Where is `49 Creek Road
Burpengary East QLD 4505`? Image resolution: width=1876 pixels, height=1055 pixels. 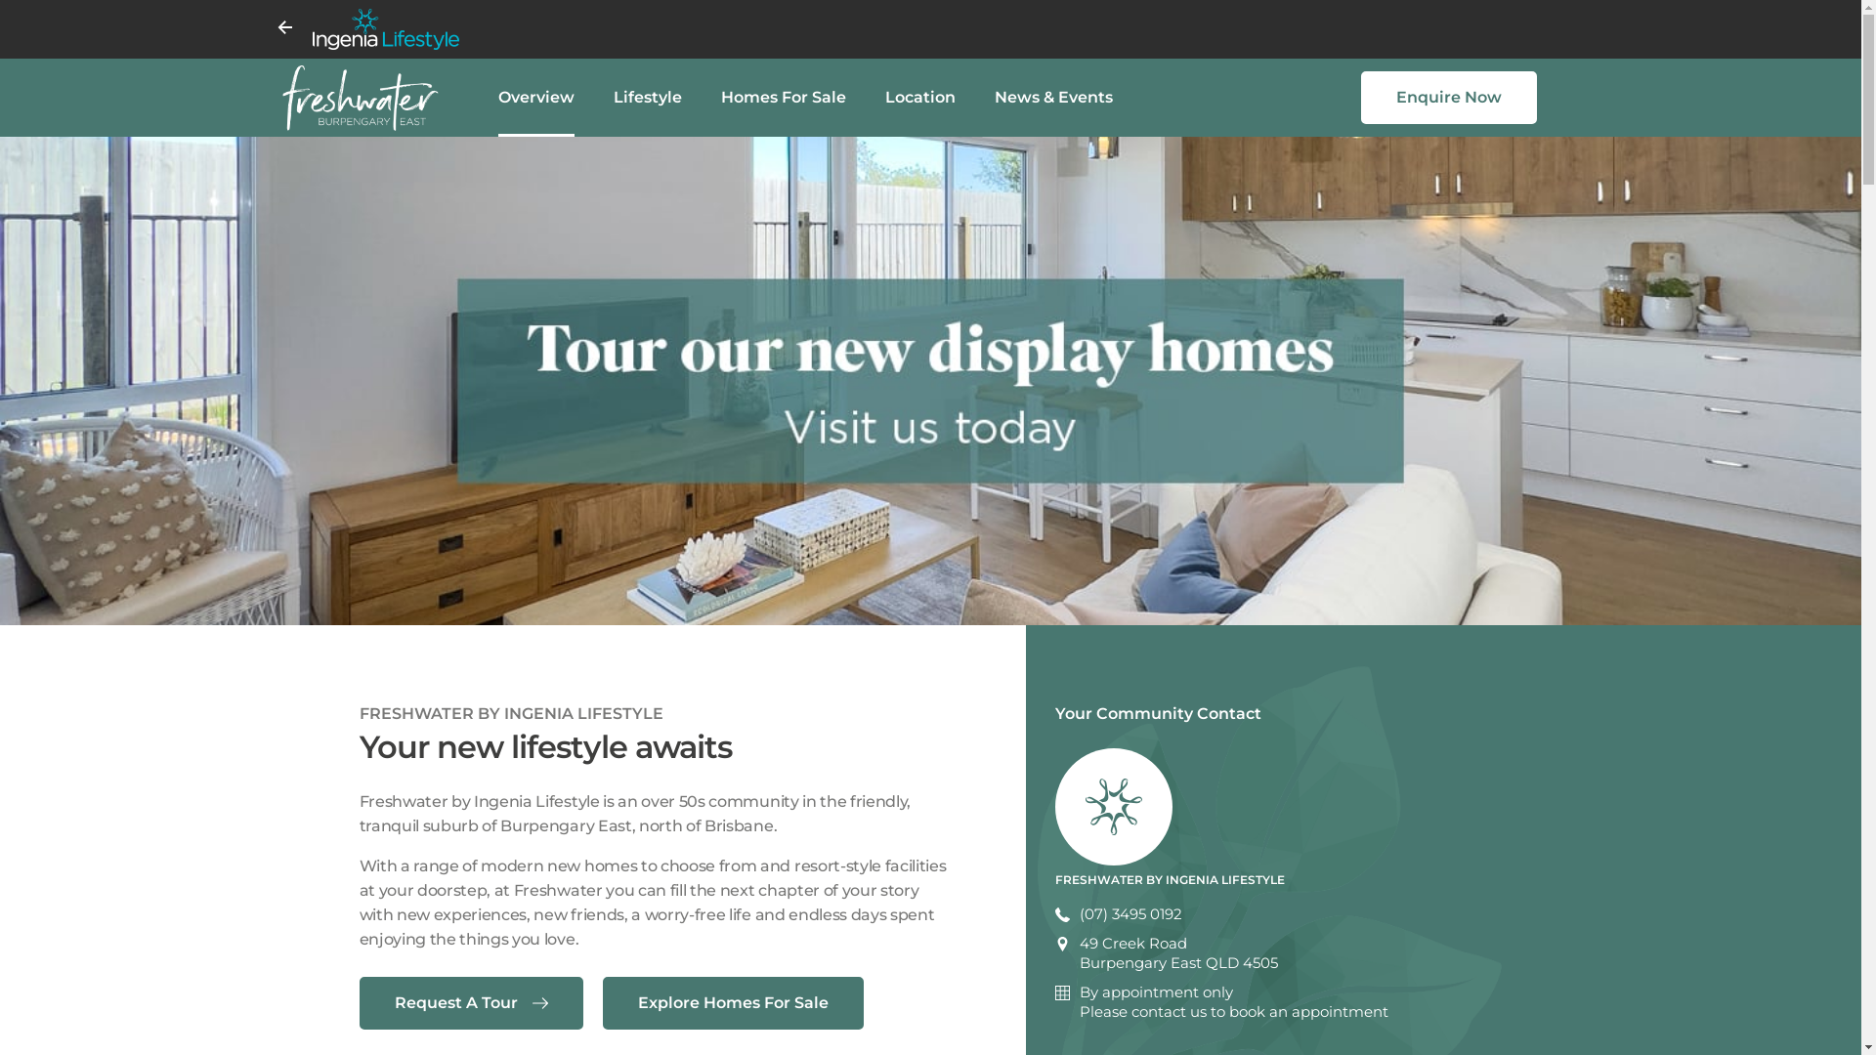 49 Creek Road
Burpengary East QLD 4505 is located at coordinates (1169, 953).